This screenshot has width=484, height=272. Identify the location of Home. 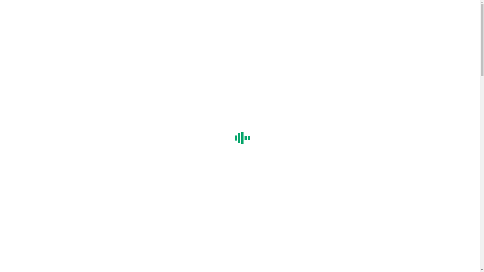
(17, 133).